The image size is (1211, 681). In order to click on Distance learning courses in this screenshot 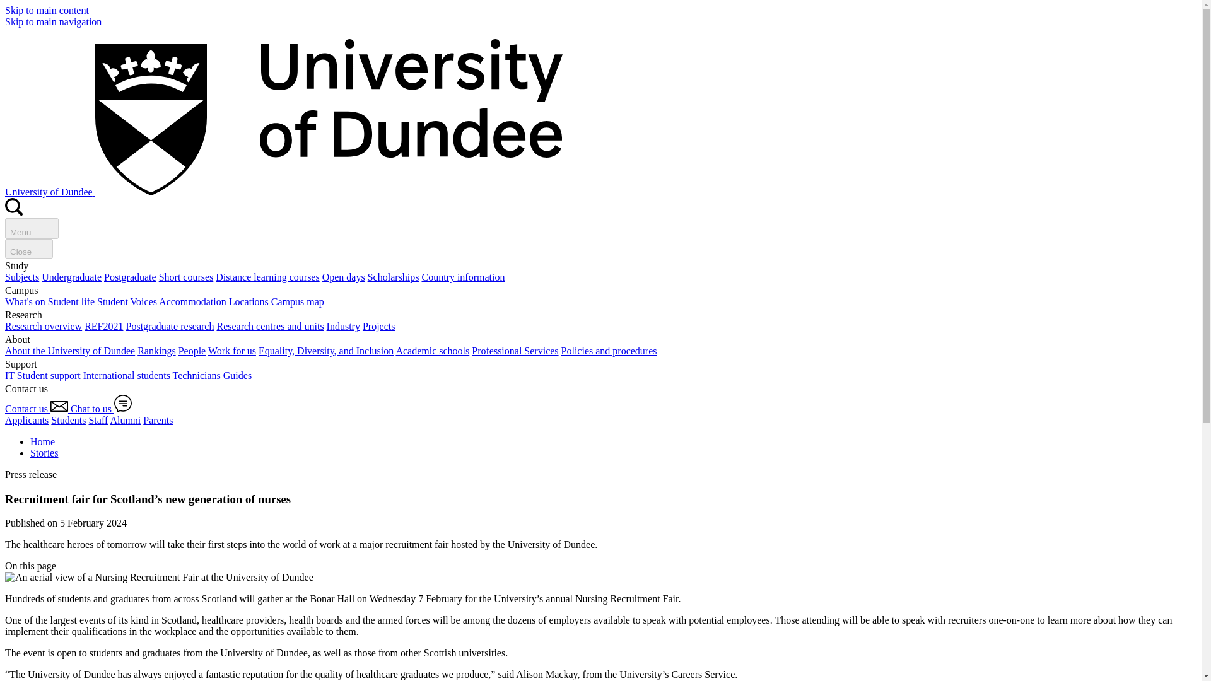, I will do `click(267, 277)`.